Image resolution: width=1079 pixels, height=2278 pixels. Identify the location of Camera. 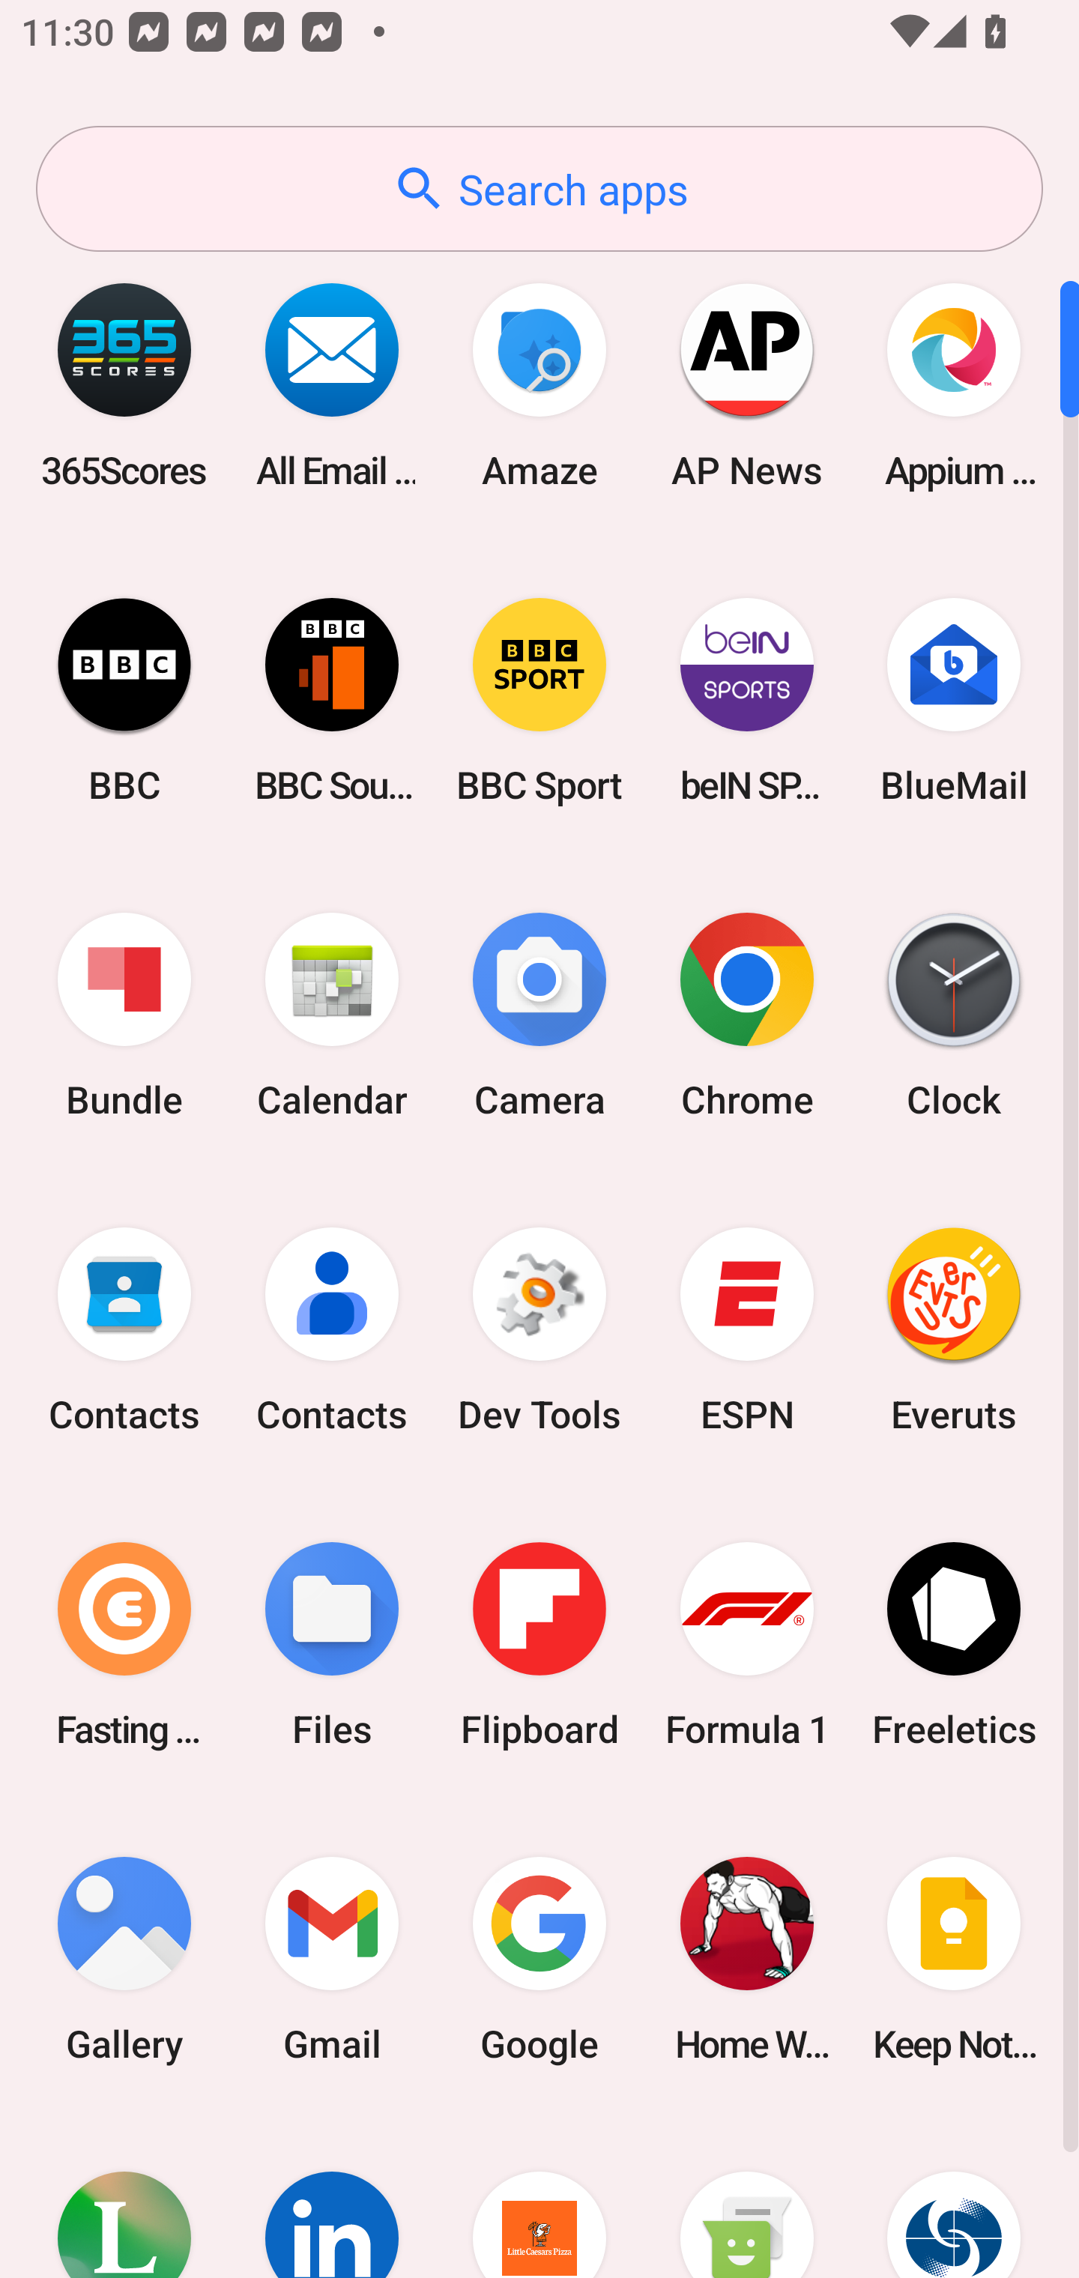
(539, 1016).